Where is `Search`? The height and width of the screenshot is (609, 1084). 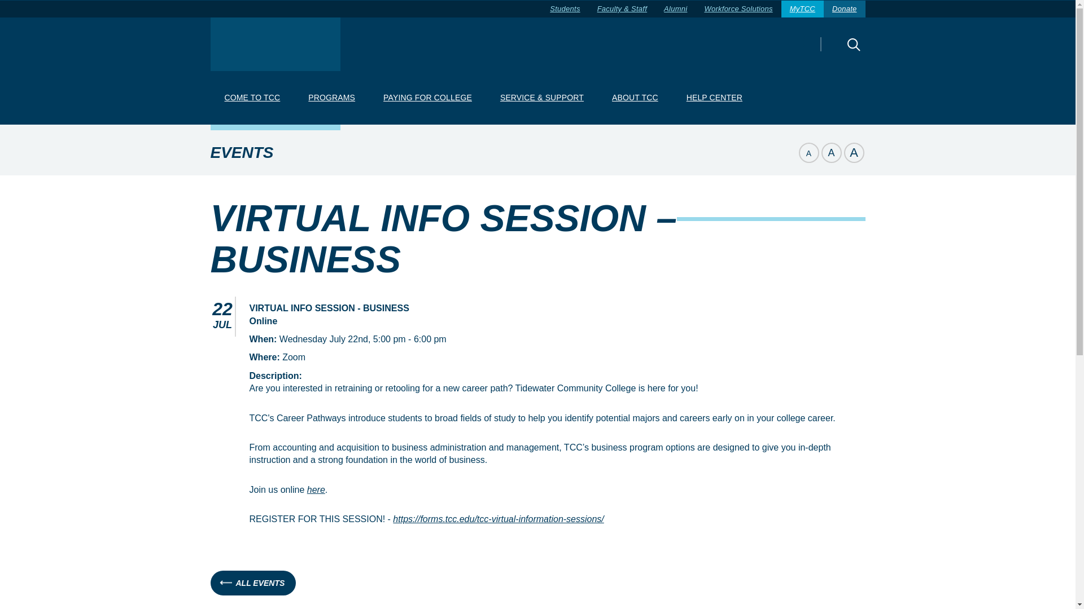 Search is located at coordinates (834, 52).